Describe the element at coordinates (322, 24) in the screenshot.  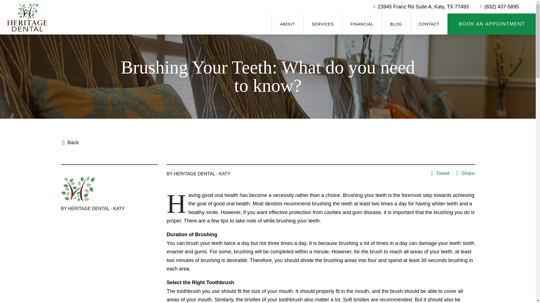
I see `SERVICES` at that location.